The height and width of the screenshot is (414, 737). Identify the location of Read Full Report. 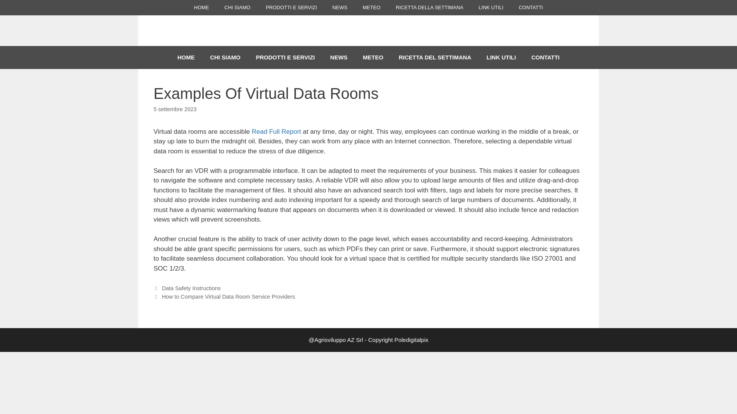
(276, 131).